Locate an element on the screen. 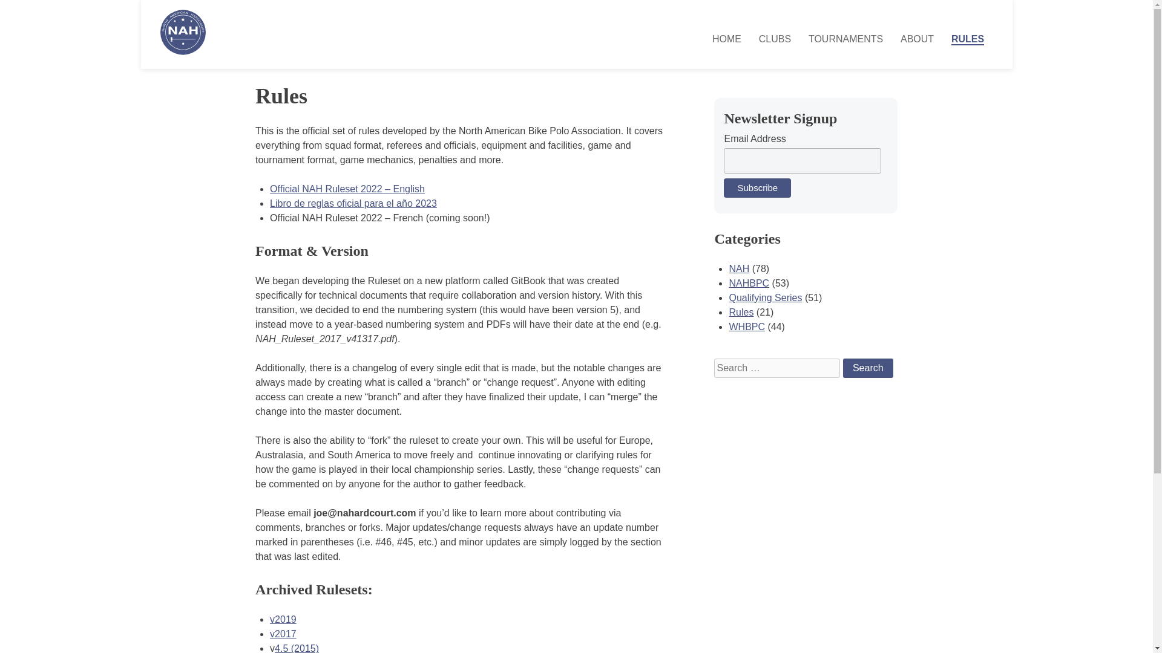 The height and width of the screenshot is (653, 1162). NAHBPA logo is located at coordinates (183, 32).